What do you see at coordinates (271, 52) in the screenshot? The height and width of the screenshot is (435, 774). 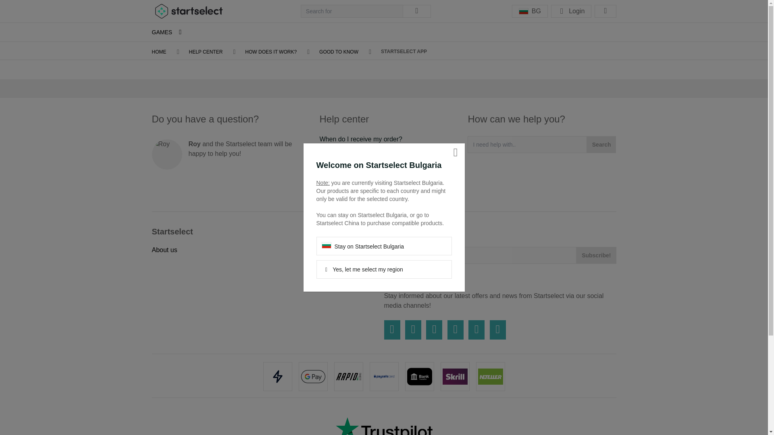 I see `HOW DOES IT WORK?` at bounding box center [271, 52].